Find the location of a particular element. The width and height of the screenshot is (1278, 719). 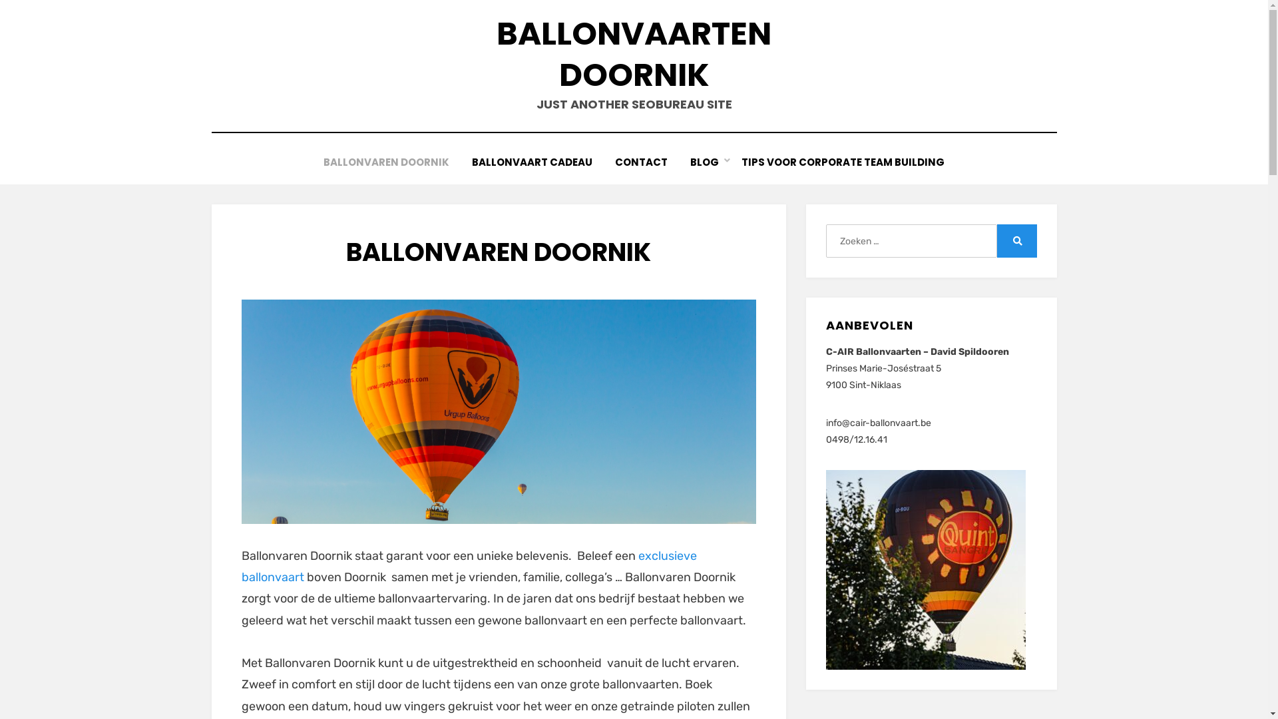

TIPS VOOR CORPORATE TEAM BUILDING is located at coordinates (843, 162).